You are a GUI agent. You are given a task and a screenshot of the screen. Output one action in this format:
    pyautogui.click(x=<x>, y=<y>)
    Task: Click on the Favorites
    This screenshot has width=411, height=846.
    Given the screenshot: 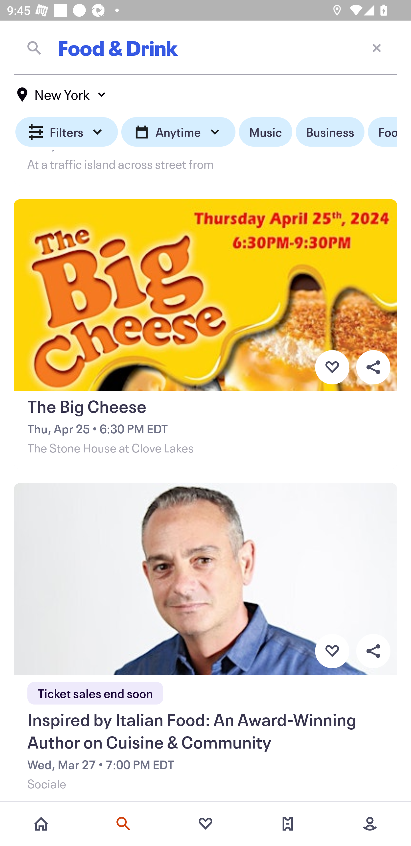 What is the action you would take?
    pyautogui.click(x=205, y=824)
    